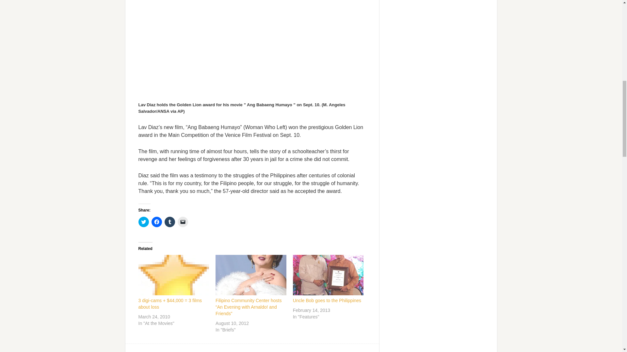  I want to click on Click to share on Tumblr, so click(169, 222).